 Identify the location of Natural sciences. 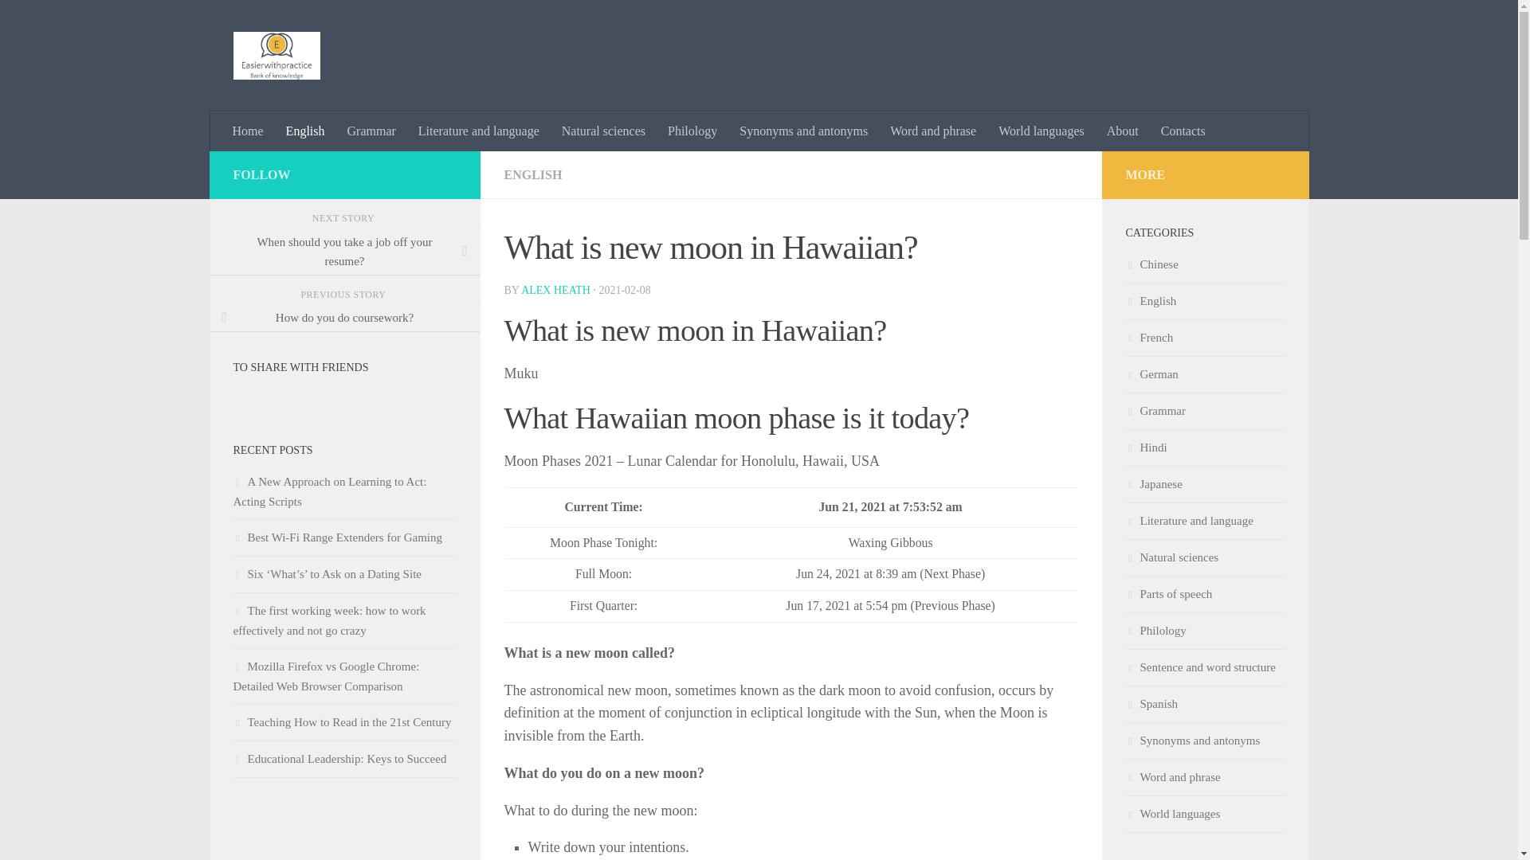
(603, 131).